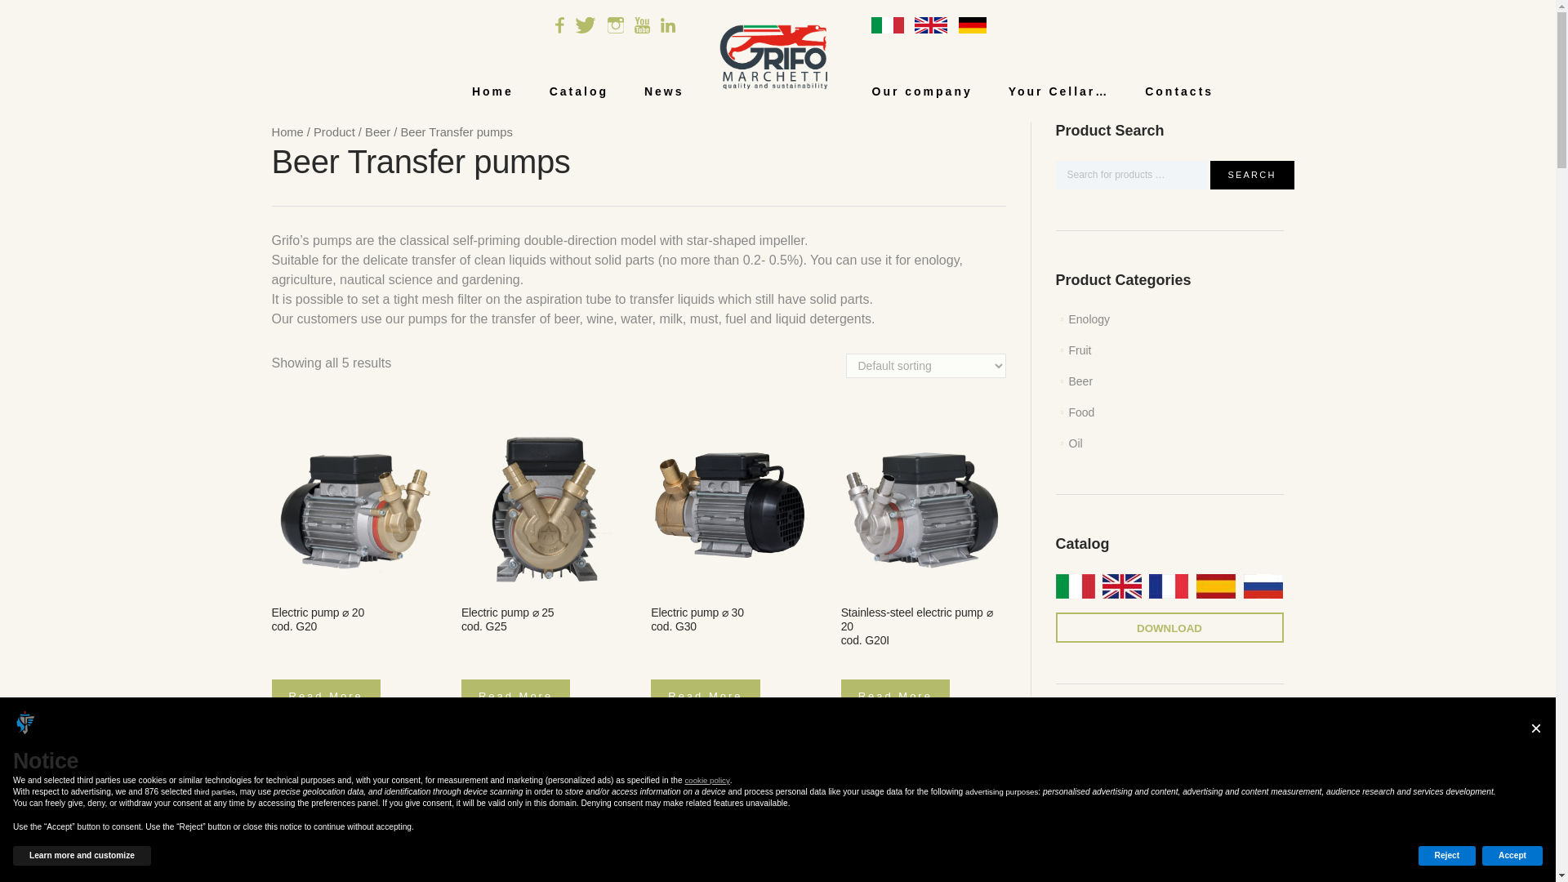  I want to click on Add To Quote, so click(724, 745).